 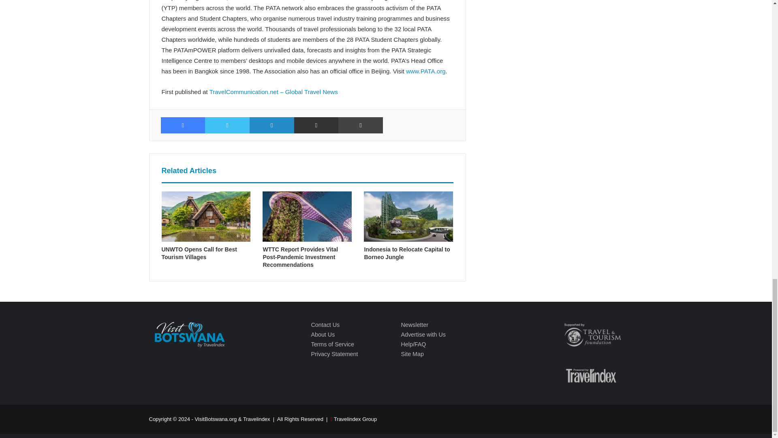 I want to click on Print, so click(x=361, y=125).